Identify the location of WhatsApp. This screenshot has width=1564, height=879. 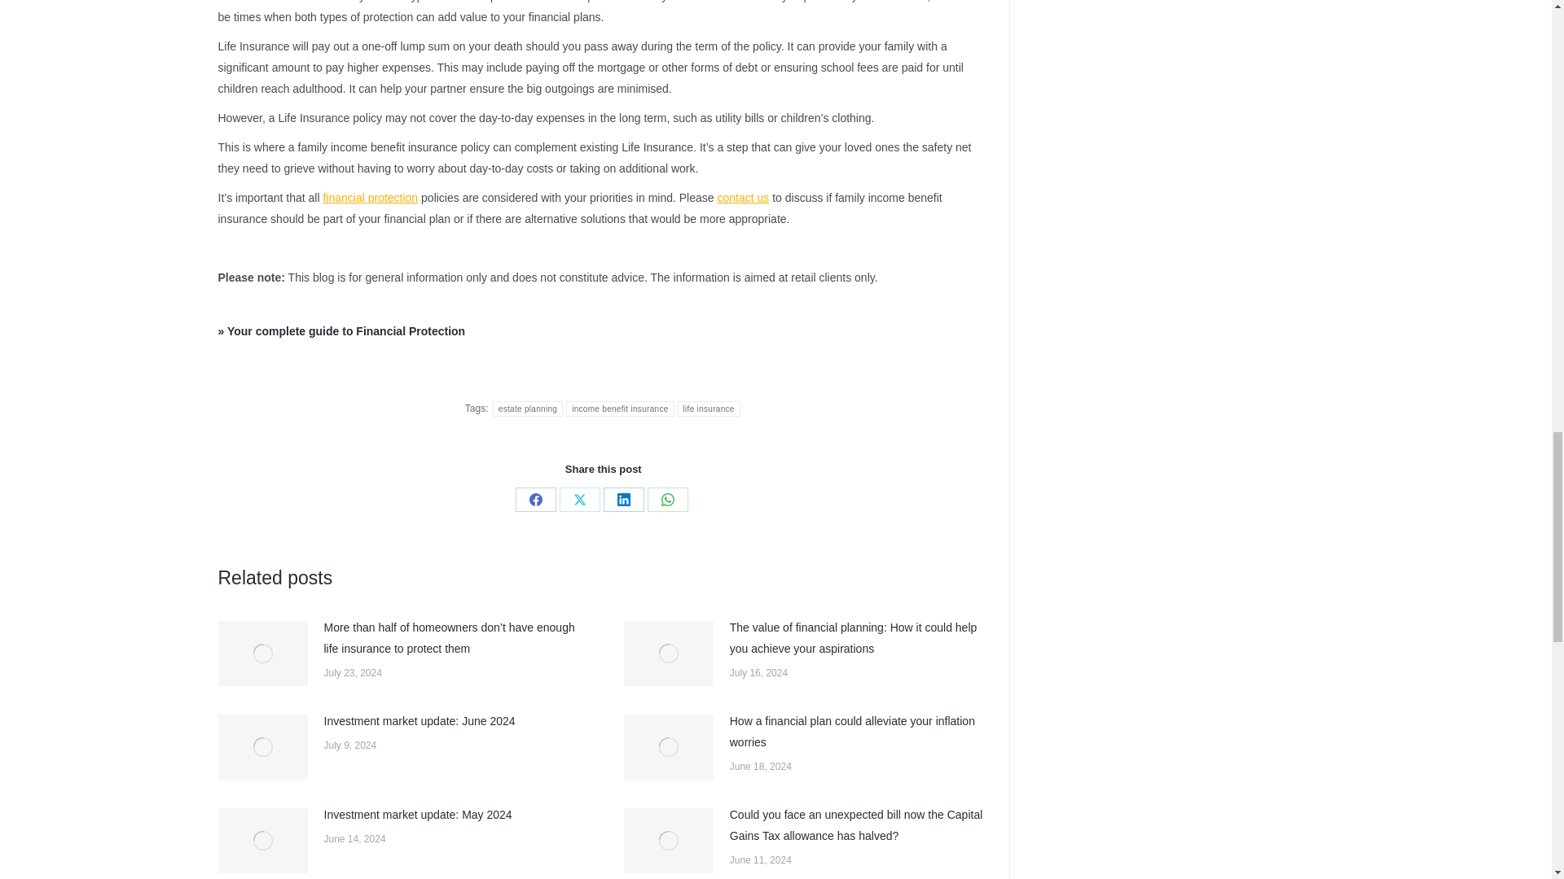
(667, 500).